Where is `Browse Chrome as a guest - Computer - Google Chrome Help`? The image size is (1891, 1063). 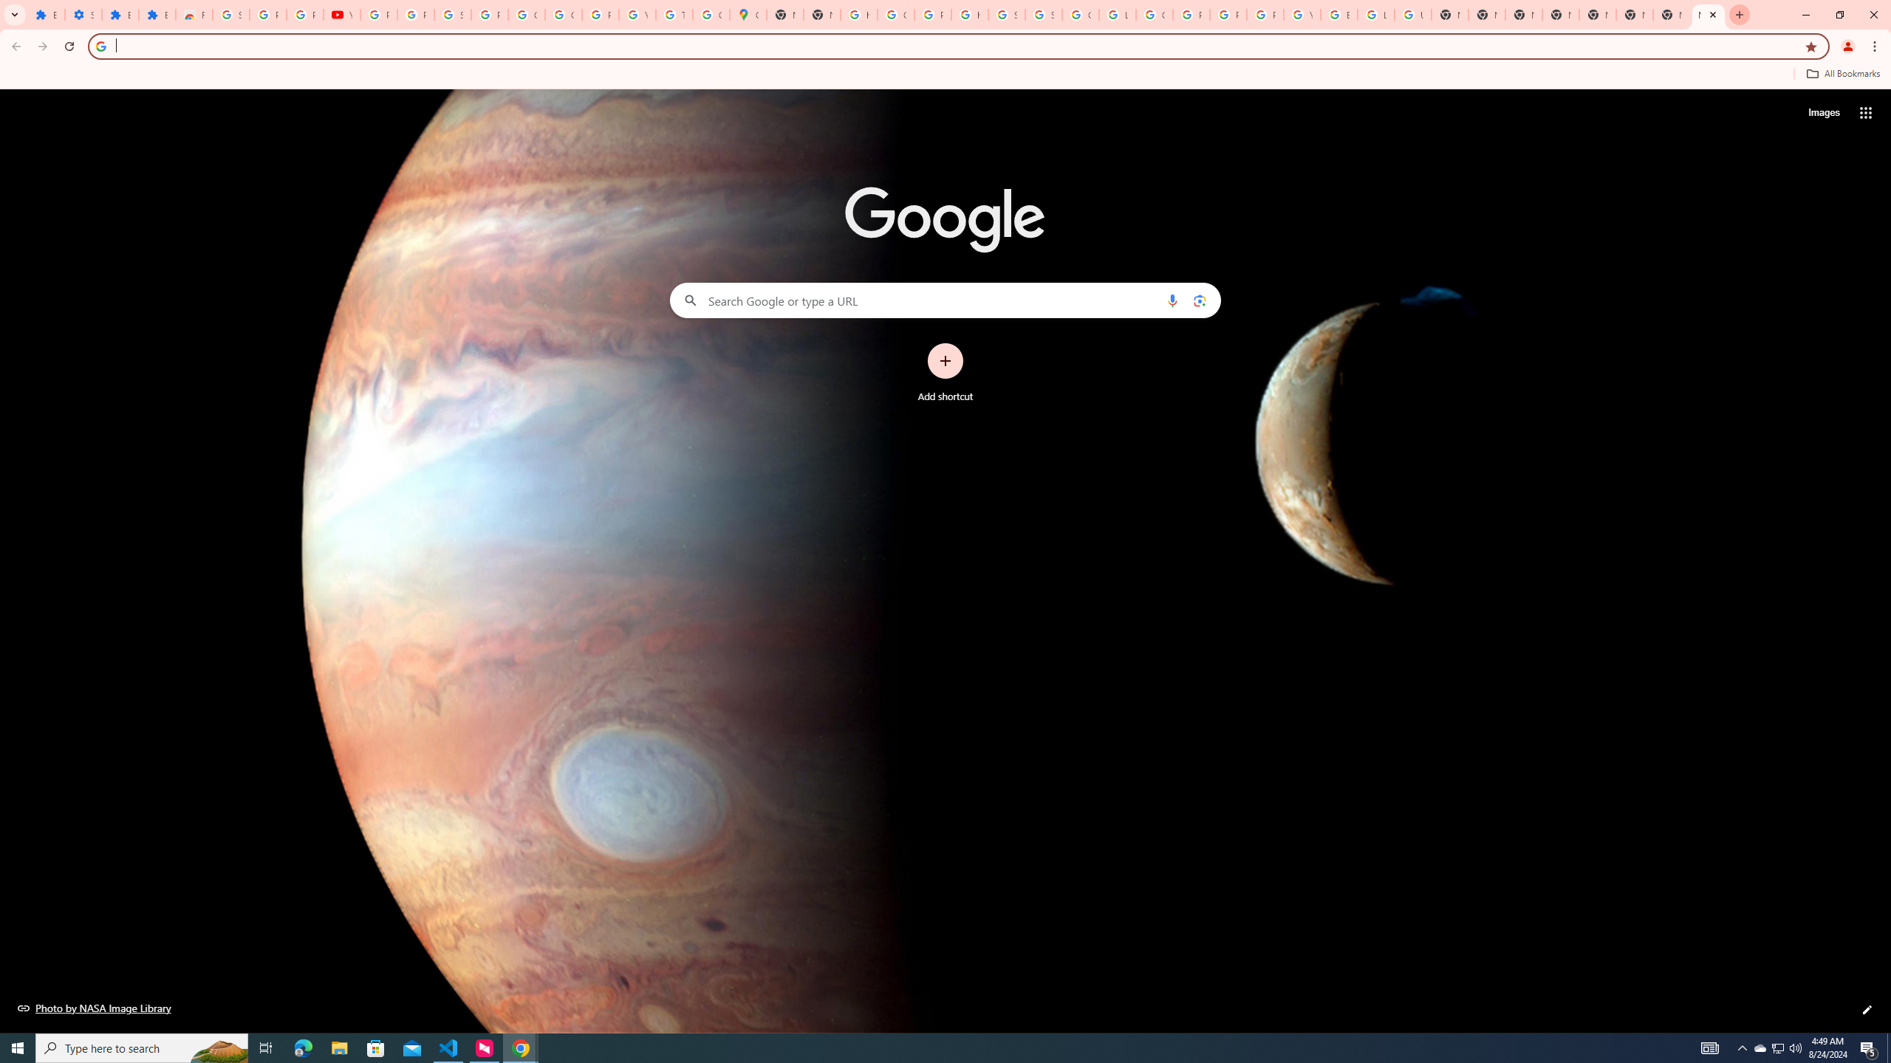
Browse Chrome as a guest - Computer - Google Chrome Help is located at coordinates (1338, 15).